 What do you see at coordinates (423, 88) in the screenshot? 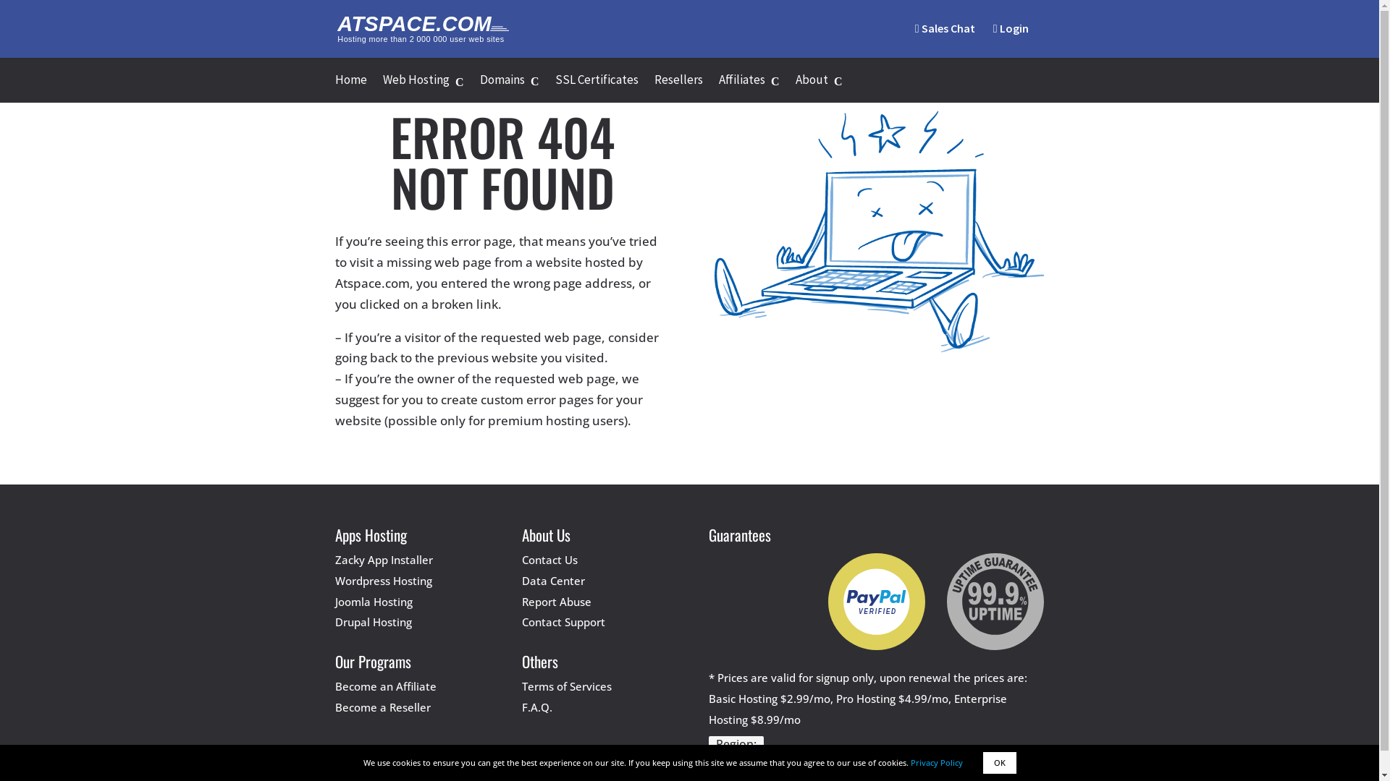
I see `Web Hosting` at bounding box center [423, 88].